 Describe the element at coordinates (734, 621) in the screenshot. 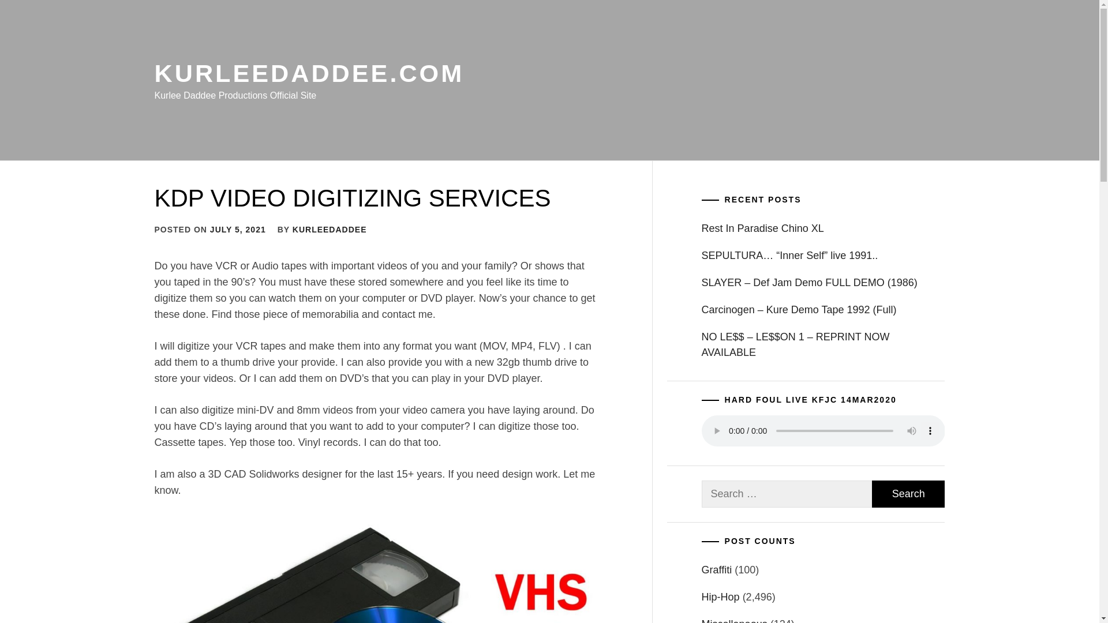

I see `Miscellaneous` at that location.